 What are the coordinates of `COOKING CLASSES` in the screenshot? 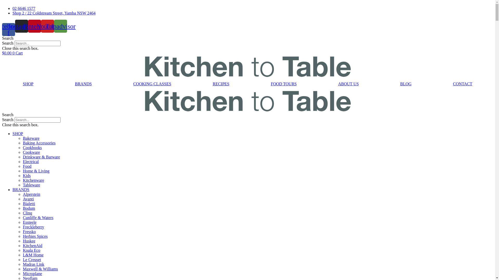 It's located at (152, 84).